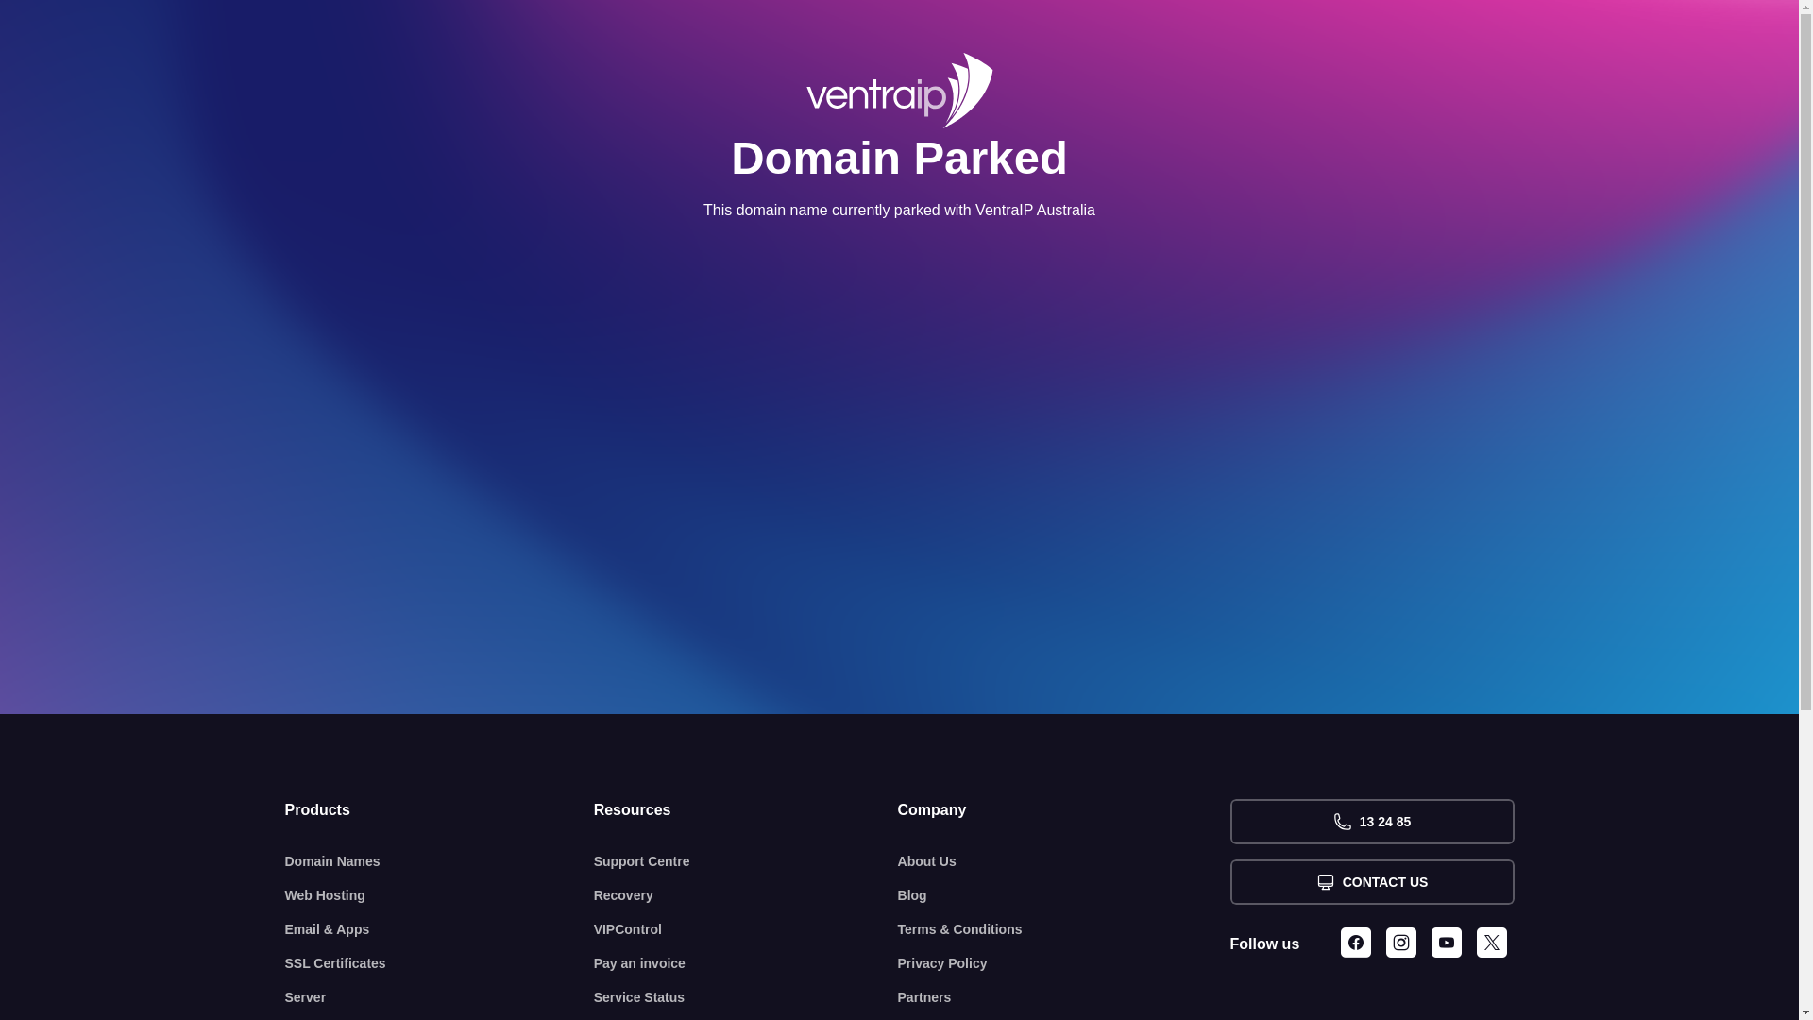 Image resolution: width=1813 pixels, height=1020 pixels. Describe the element at coordinates (1064, 963) in the screenshot. I see `Privacy Policy` at that location.